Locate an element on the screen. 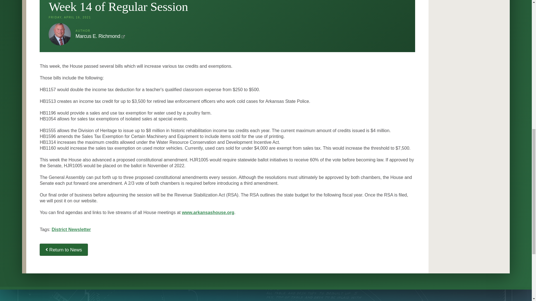 The image size is (536, 301). Marcus E. Richmond is located at coordinates (98, 36).